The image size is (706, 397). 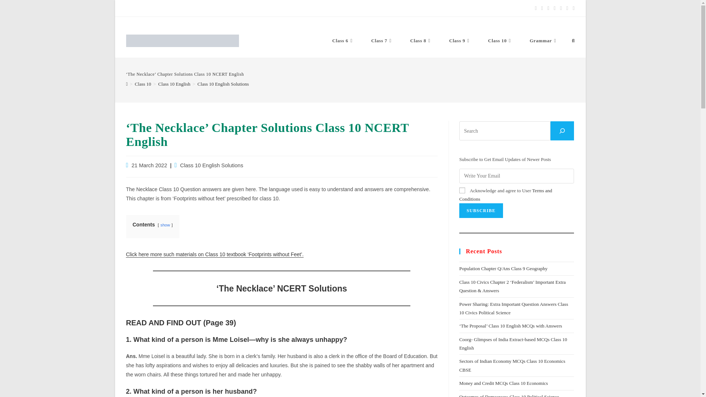 What do you see at coordinates (185, 8) in the screenshot?
I see `CBSE SQP` at bounding box center [185, 8].